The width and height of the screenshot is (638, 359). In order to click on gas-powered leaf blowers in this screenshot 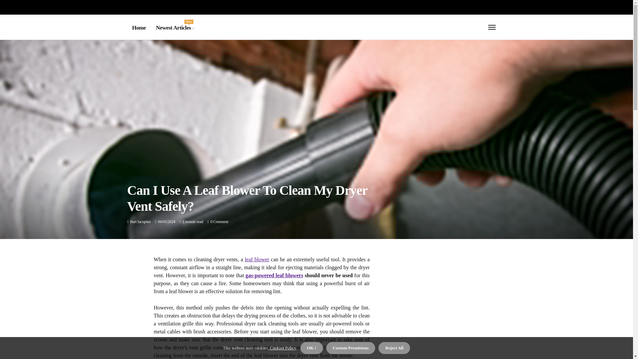, I will do `click(274, 275)`.